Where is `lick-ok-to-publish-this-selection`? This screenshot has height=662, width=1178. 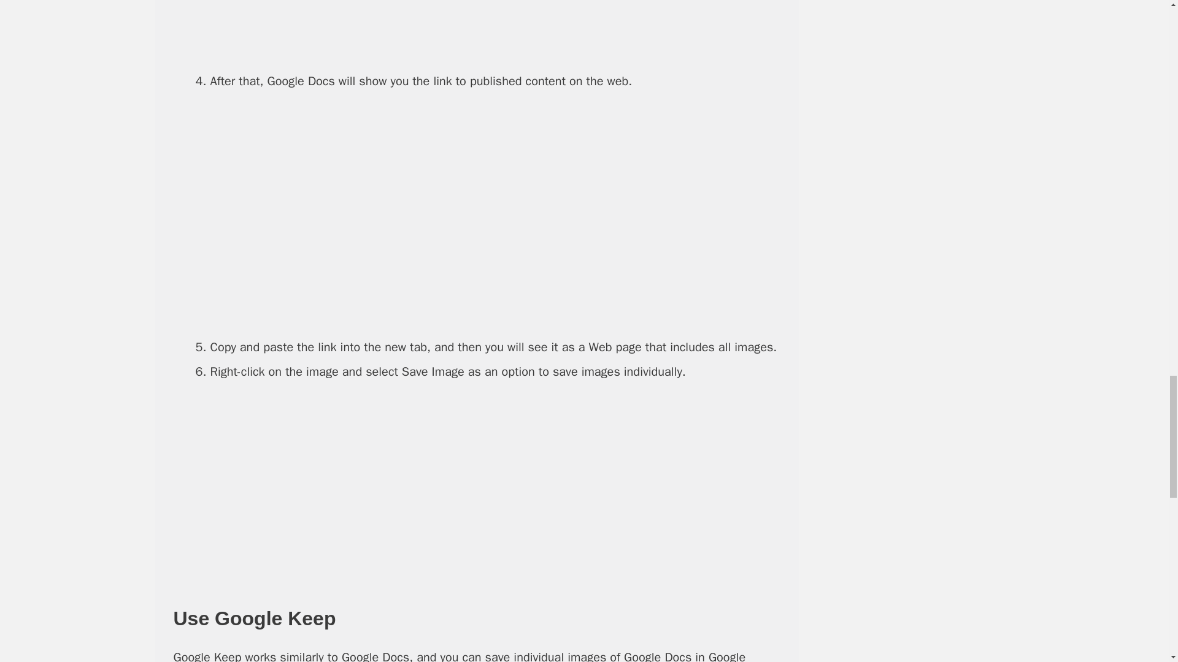 lick-ok-to-publish-this-selection is located at coordinates (495, 28).